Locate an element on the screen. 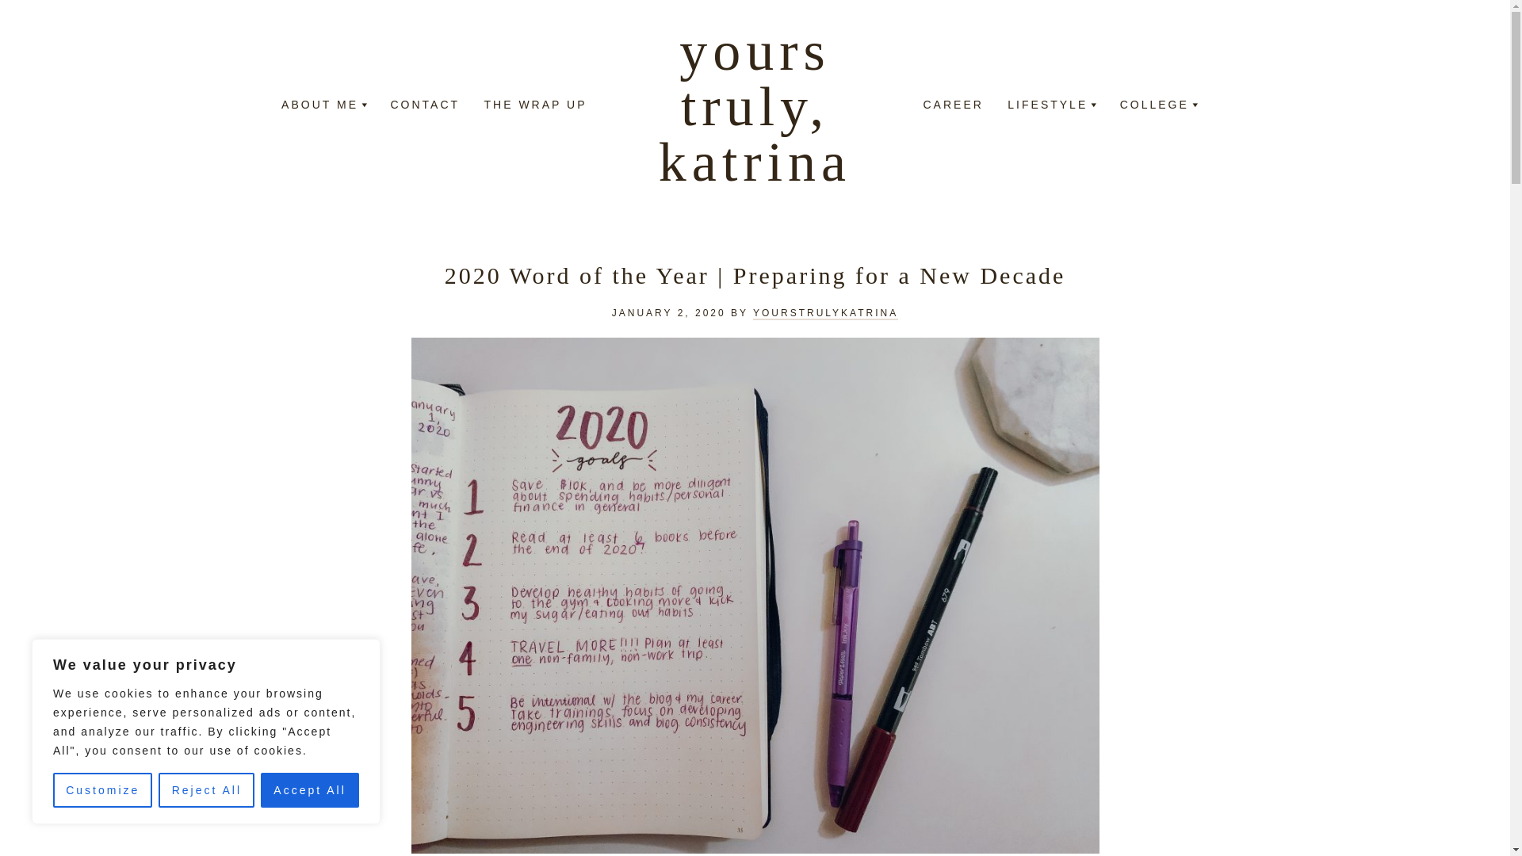 The height and width of the screenshot is (856, 1522). COLLEGE is located at coordinates (1154, 106).